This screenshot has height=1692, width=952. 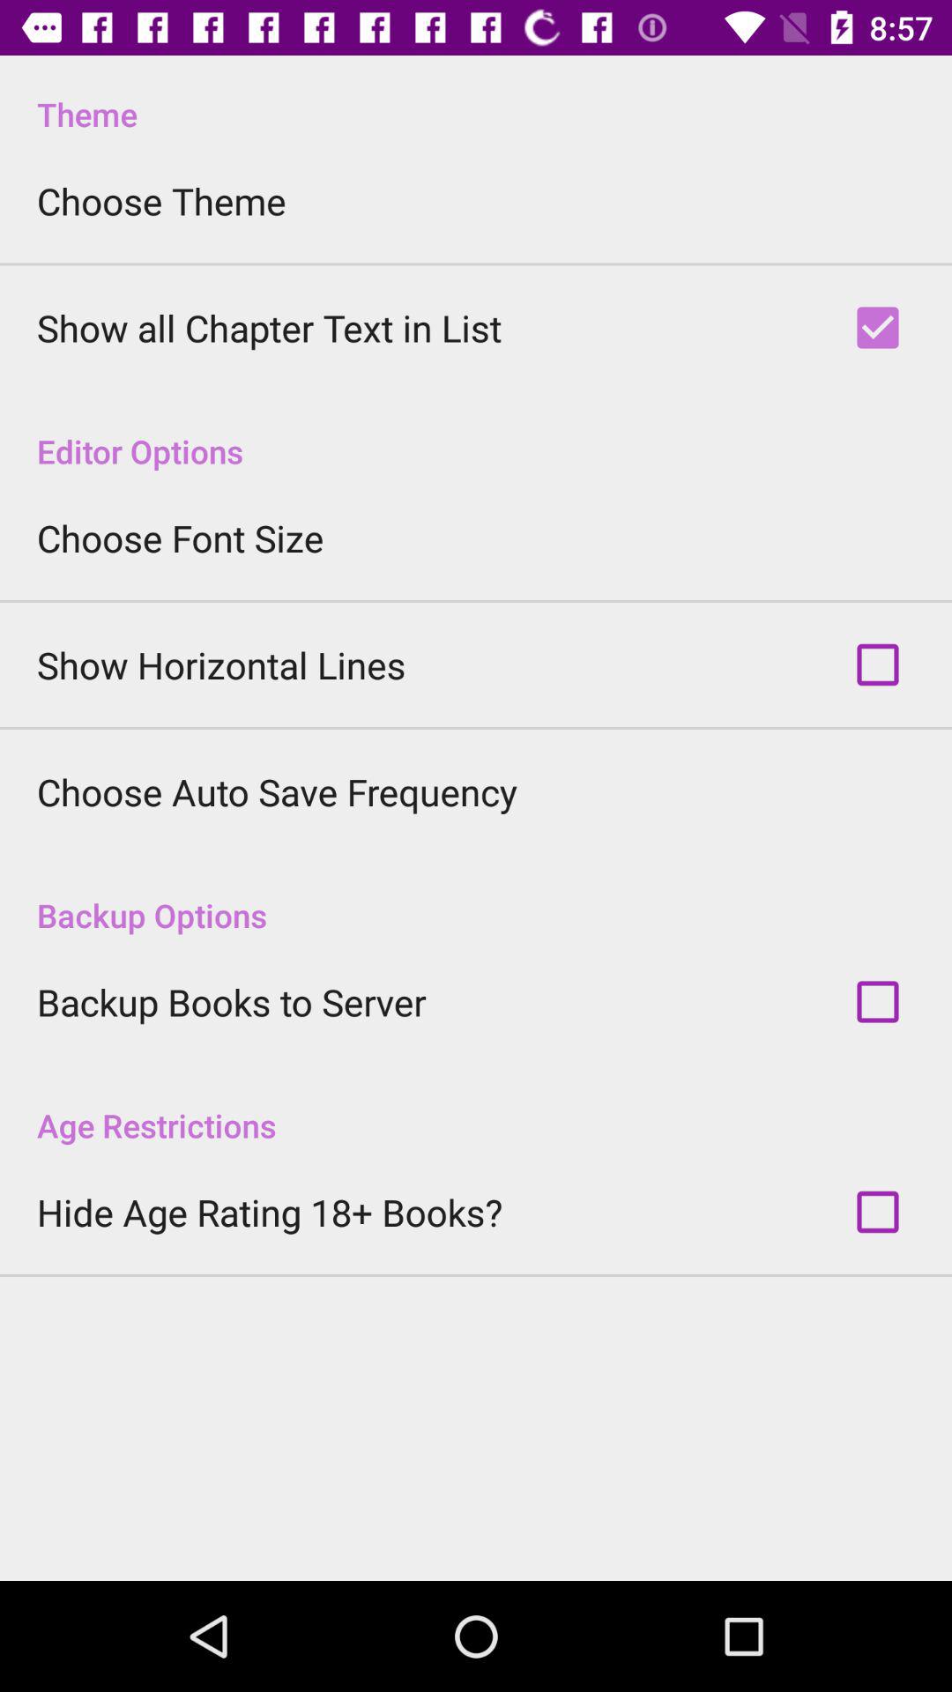 I want to click on select the choose font size, so click(x=180, y=538).